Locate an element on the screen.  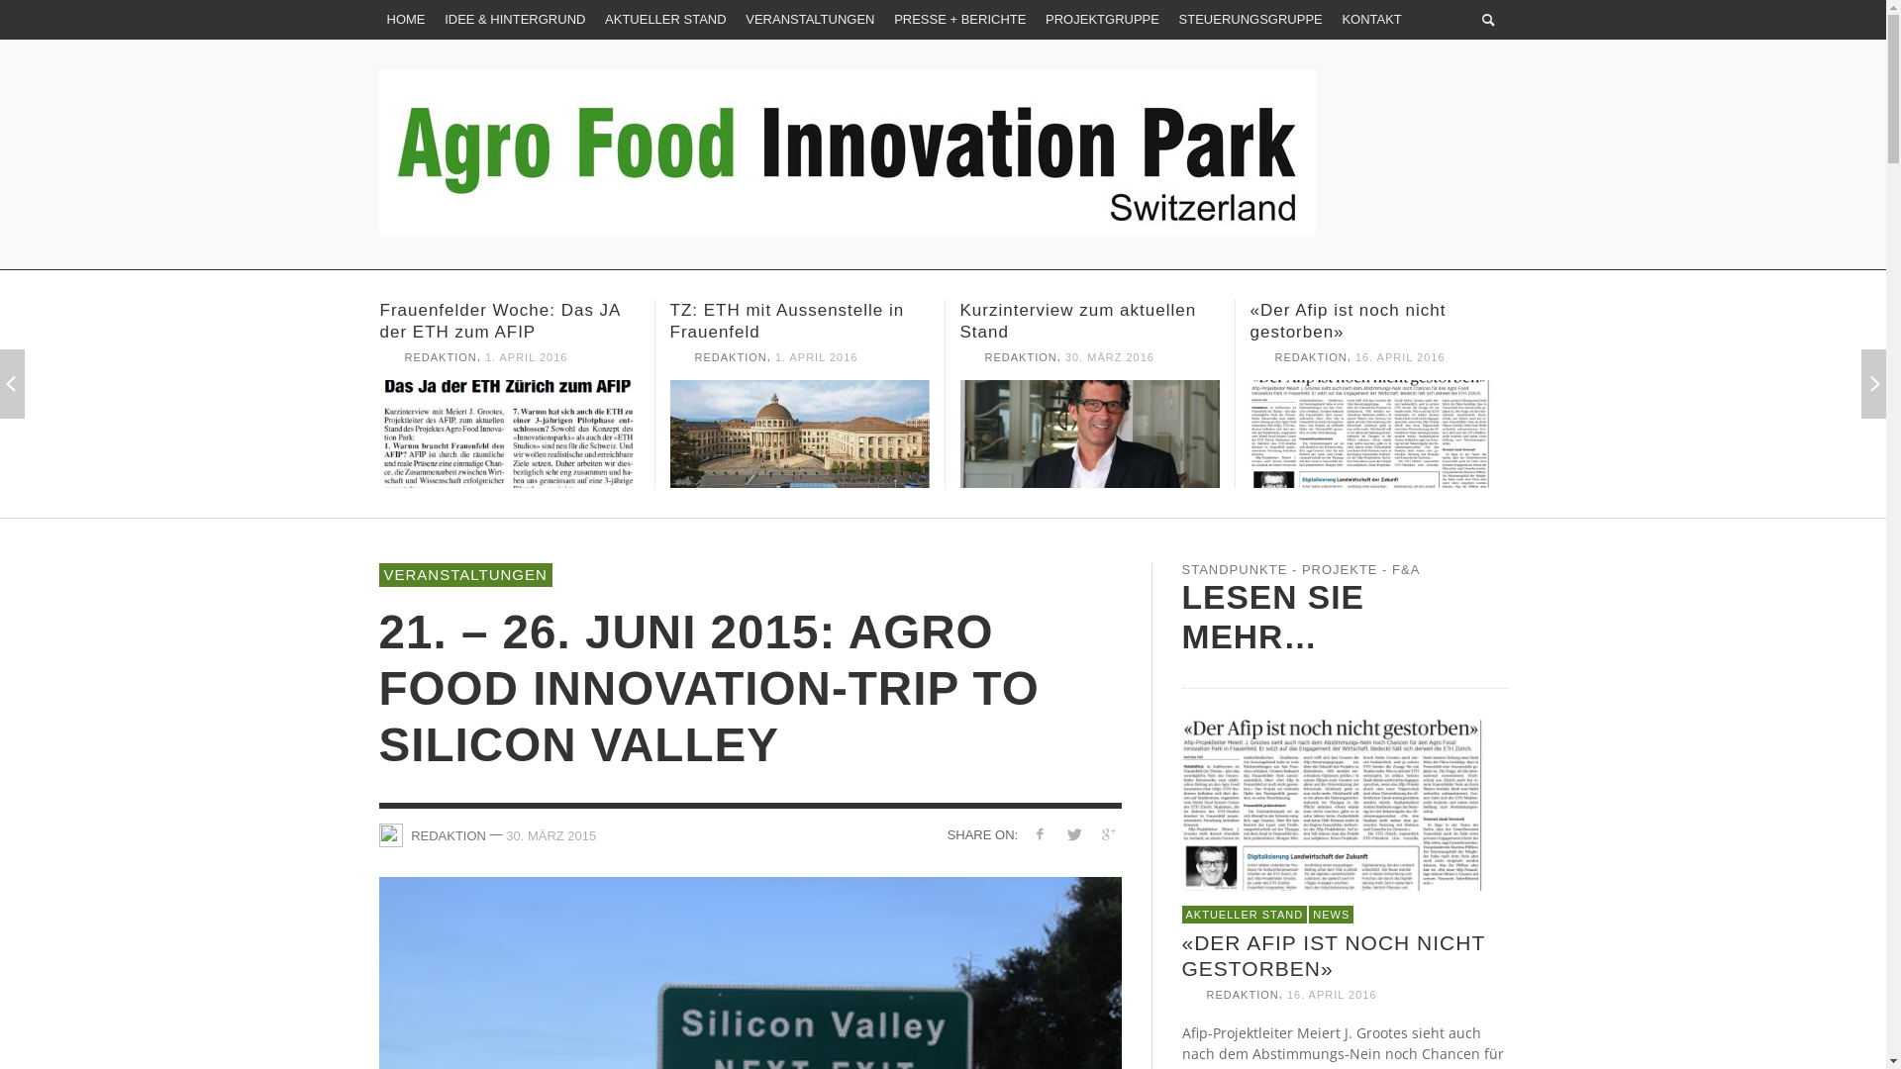
TZ: ETH mit Aussenstelle in Frauenfeld is located at coordinates (1366, 321).